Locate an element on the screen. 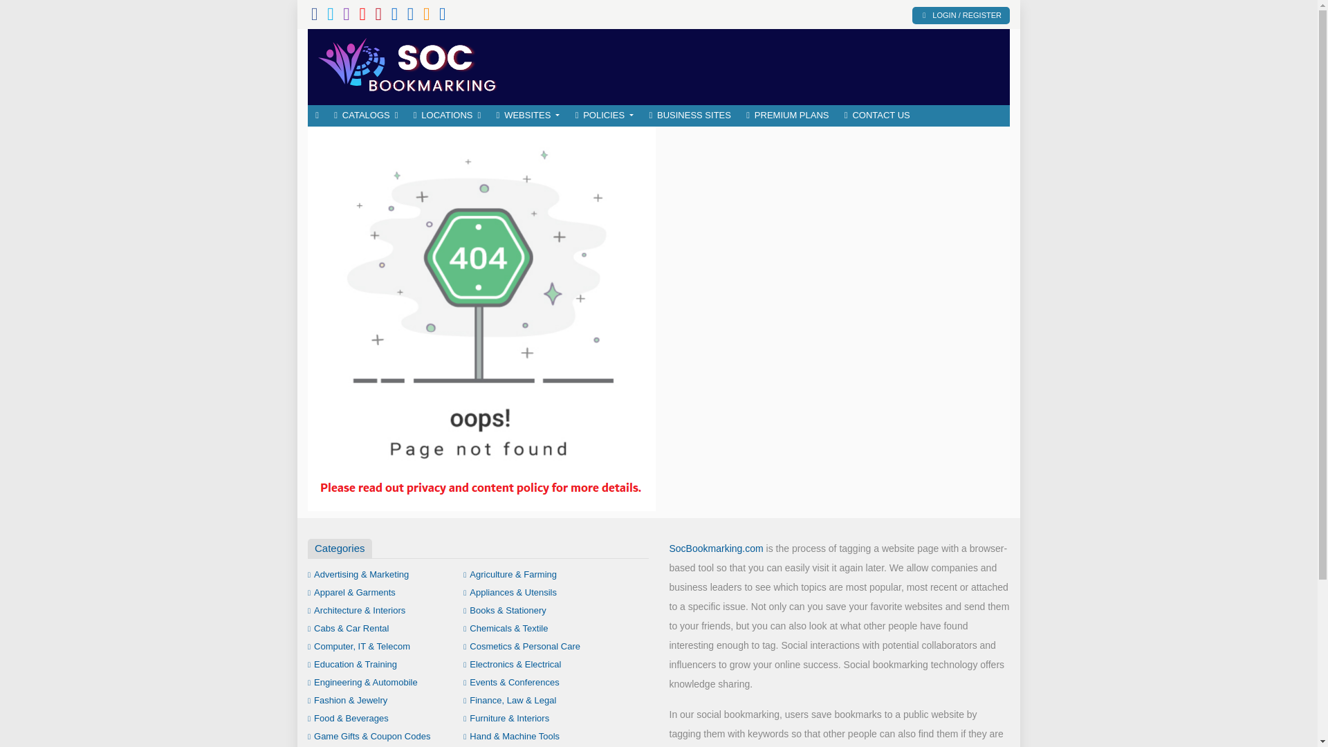  Social Bookmarking Service for Sharing News and Articles is located at coordinates (408, 65).